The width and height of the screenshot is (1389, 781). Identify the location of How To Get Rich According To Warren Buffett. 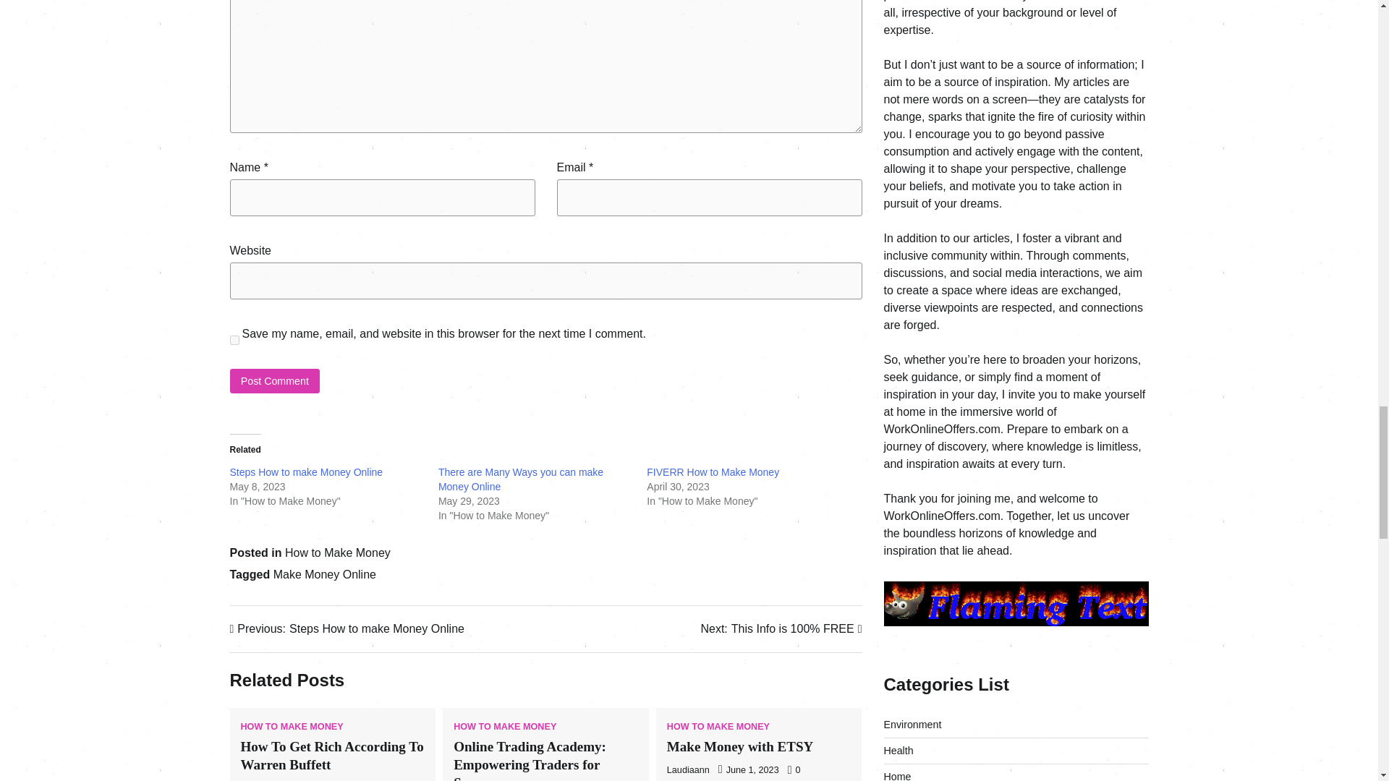
(331, 755).